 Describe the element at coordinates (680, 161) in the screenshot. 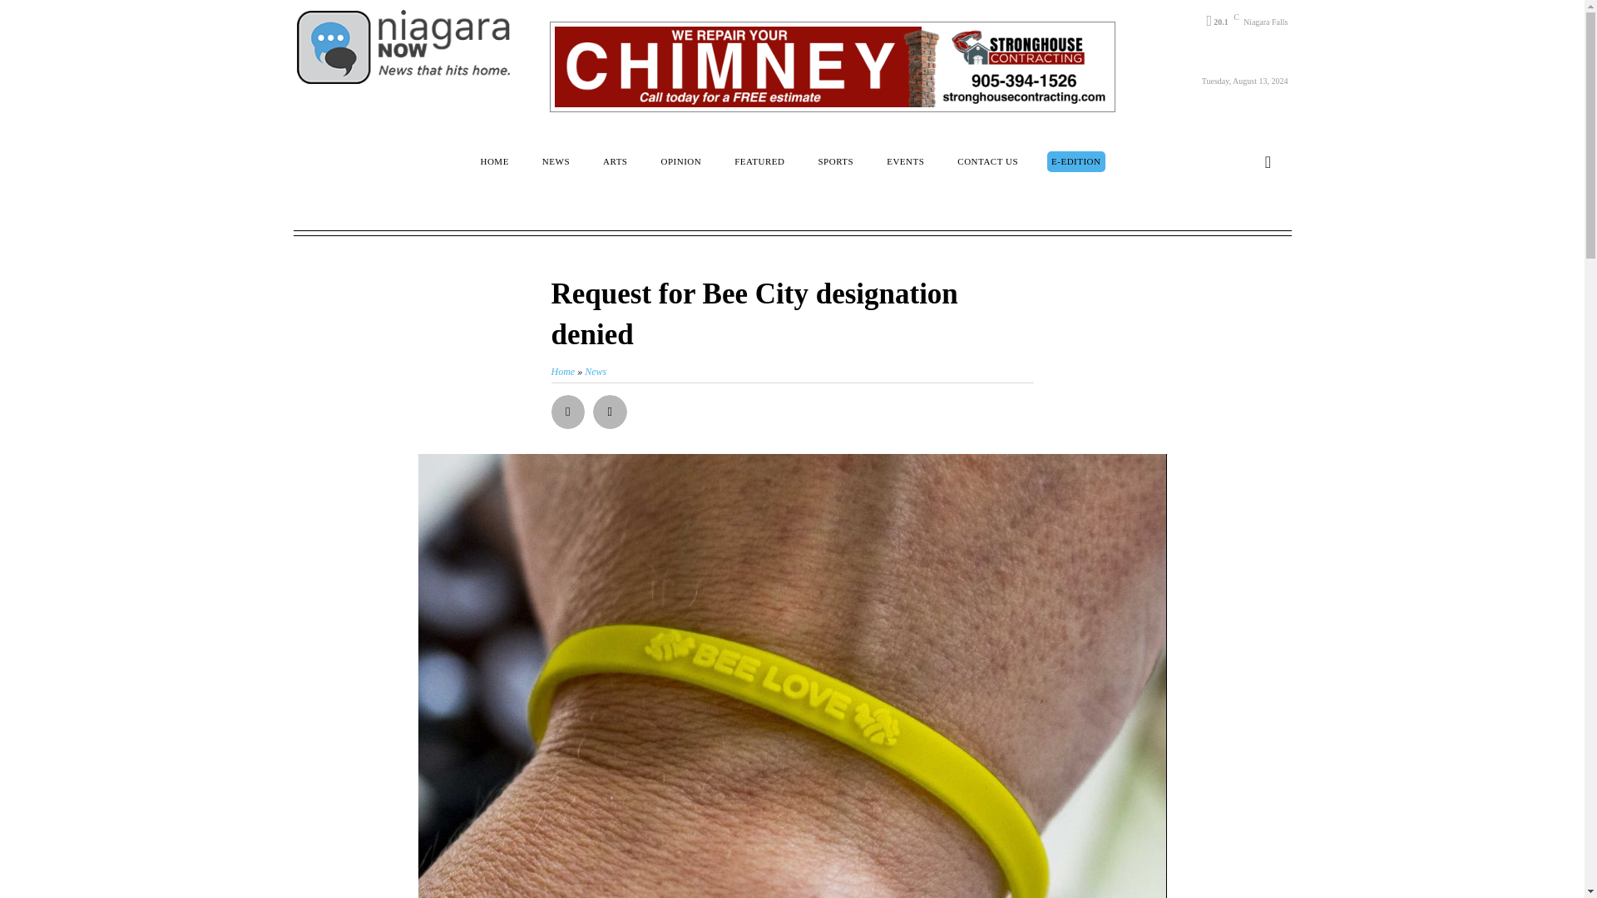

I see `OPINION` at that location.